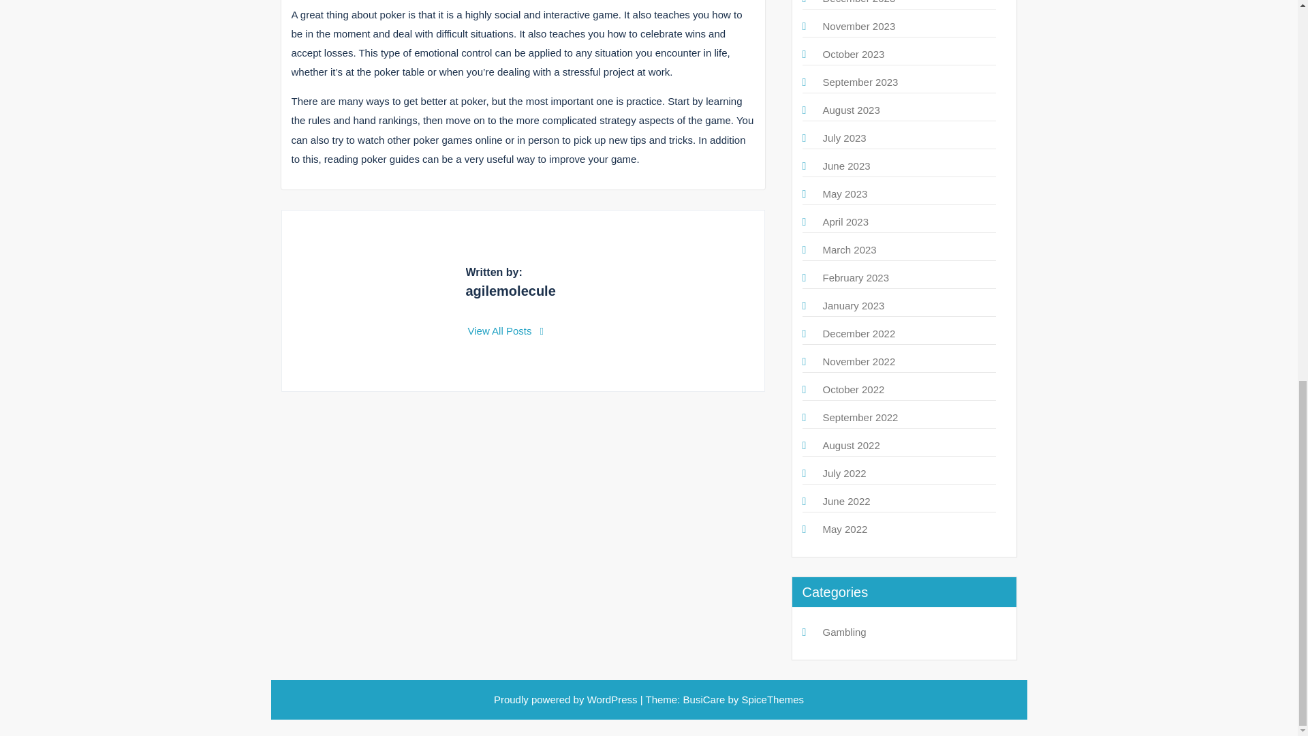 This screenshot has height=736, width=1308. Describe the element at coordinates (845, 529) in the screenshot. I see `May 2022` at that location.